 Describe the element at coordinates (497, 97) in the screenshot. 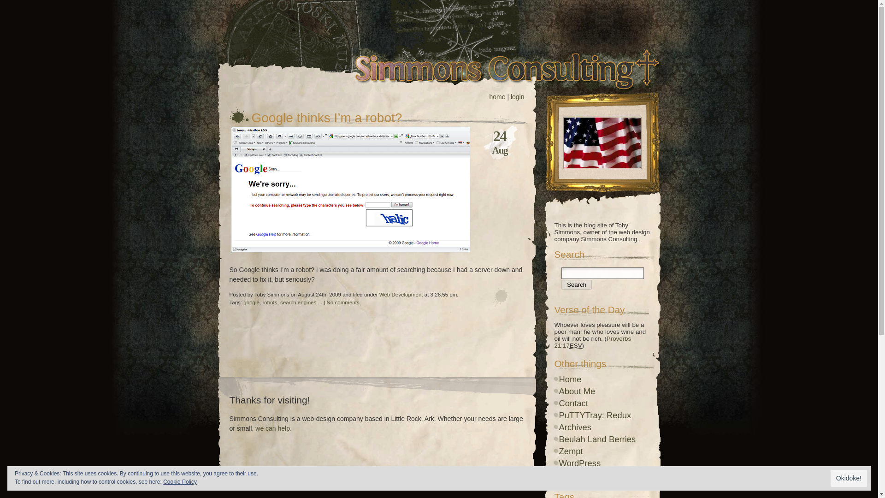

I see `home` at that location.